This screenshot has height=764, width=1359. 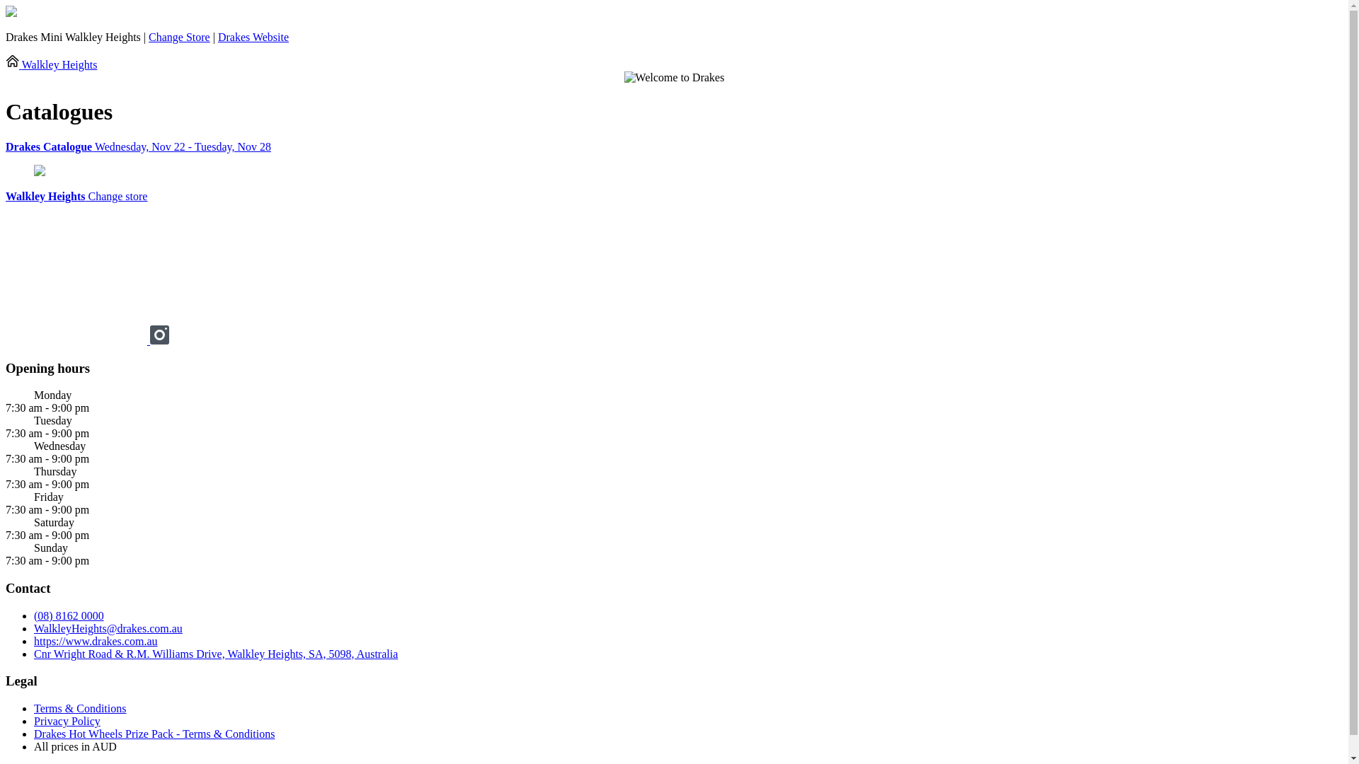 I want to click on (08) 8162 0000, so click(x=69, y=615).